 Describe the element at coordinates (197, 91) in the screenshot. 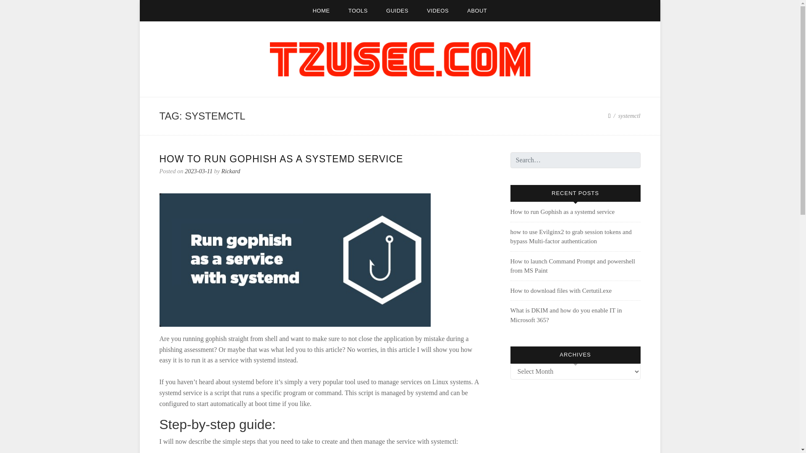

I see `TZUSEC.COM` at that location.